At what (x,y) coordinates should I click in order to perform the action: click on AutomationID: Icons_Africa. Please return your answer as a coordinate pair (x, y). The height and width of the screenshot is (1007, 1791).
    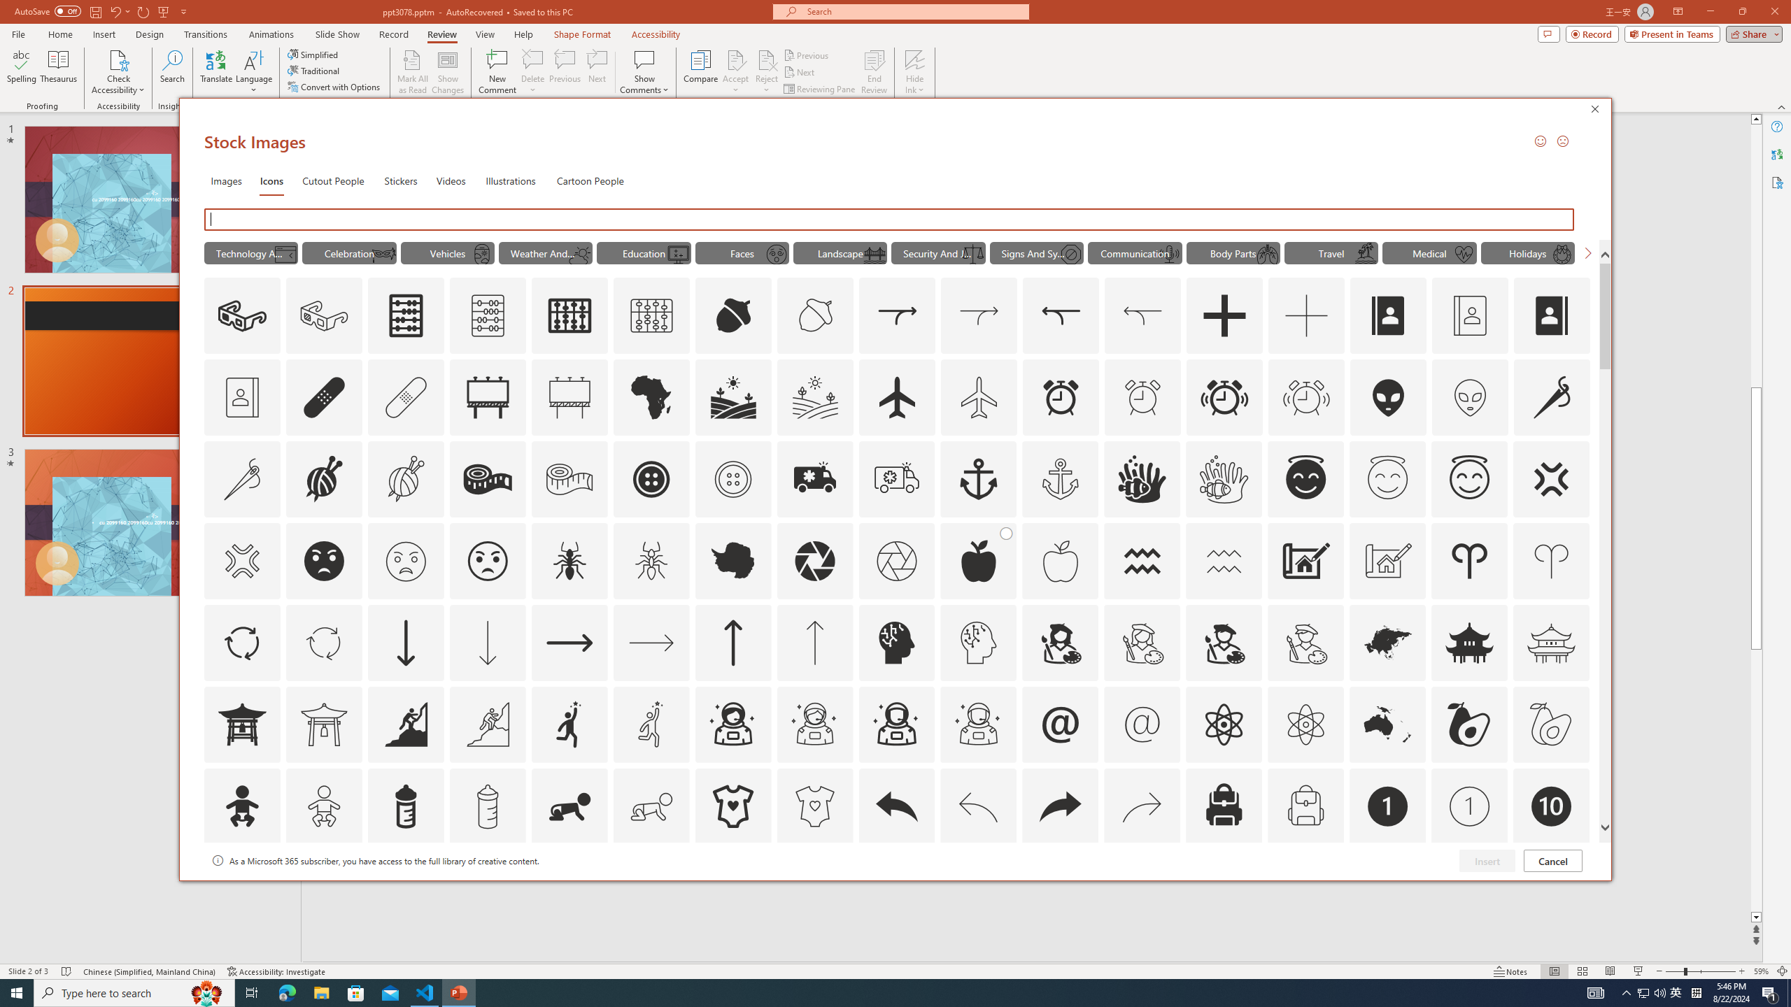
    Looking at the image, I should click on (652, 397).